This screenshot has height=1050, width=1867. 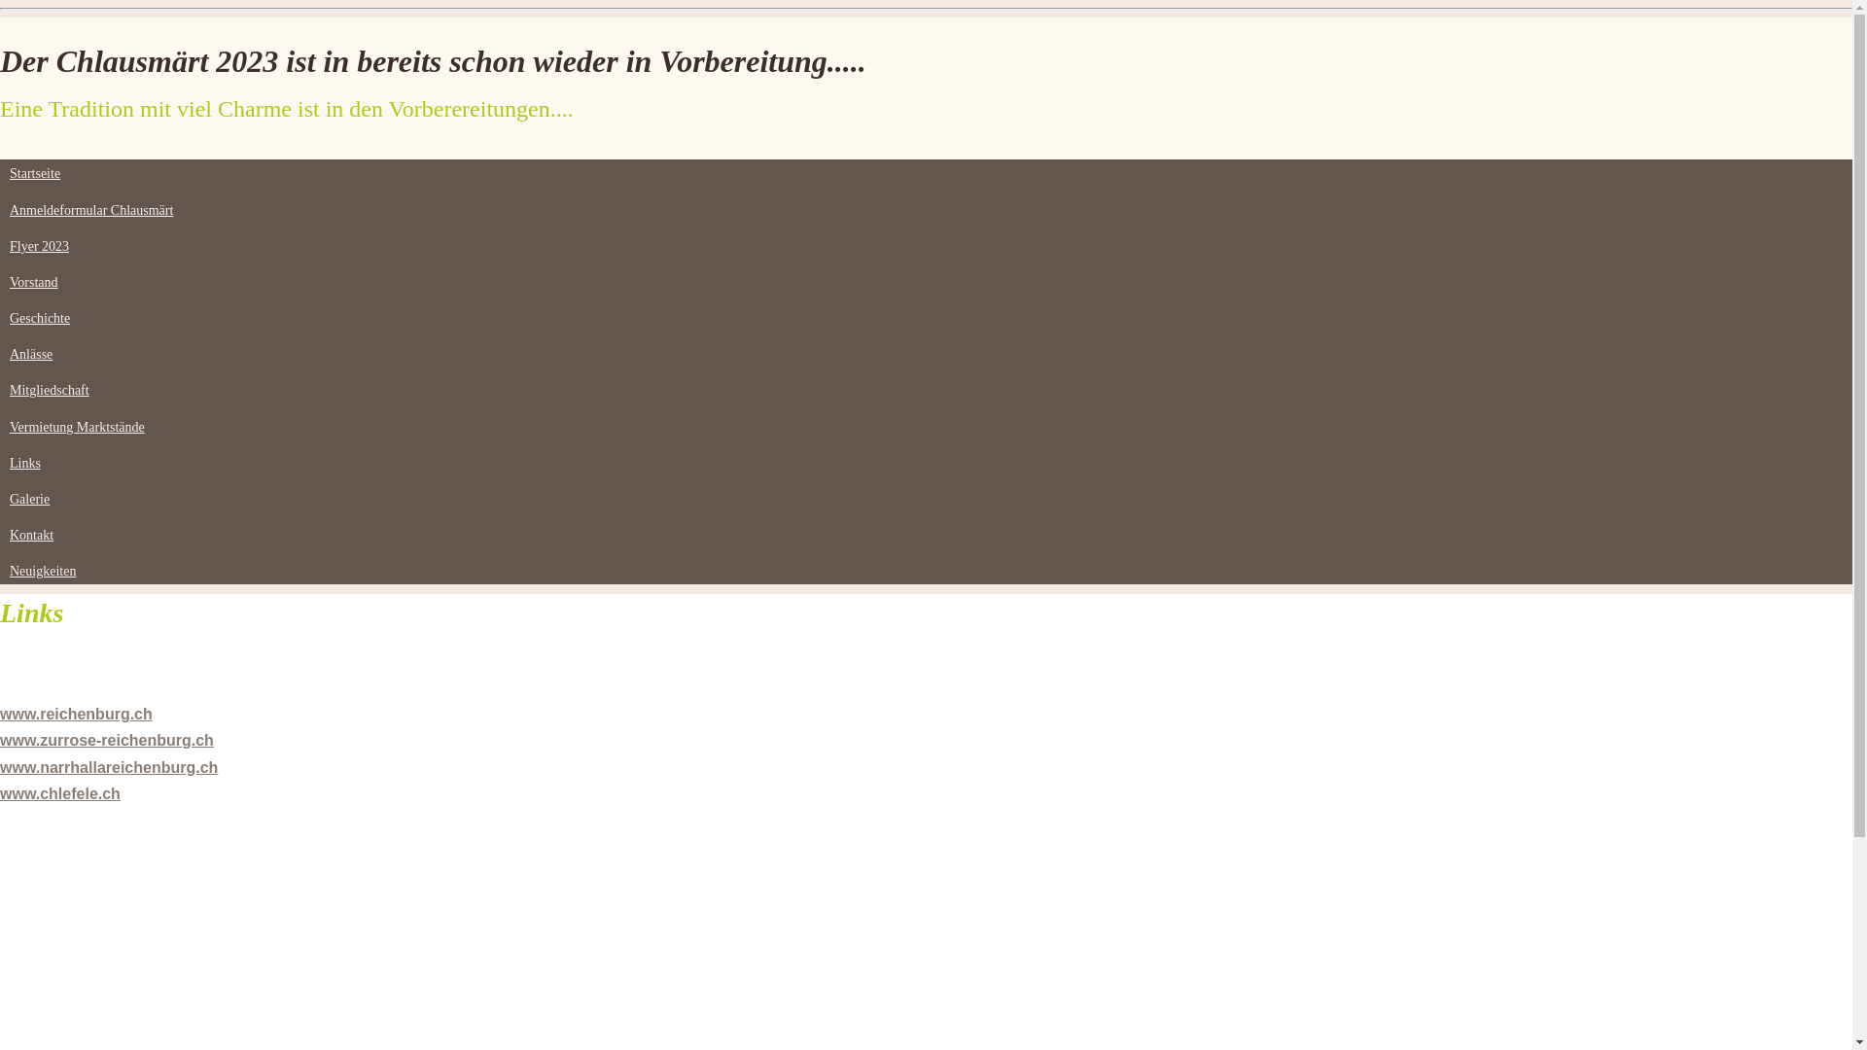 I want to click on Geschichte, so click(x=40, y=319).